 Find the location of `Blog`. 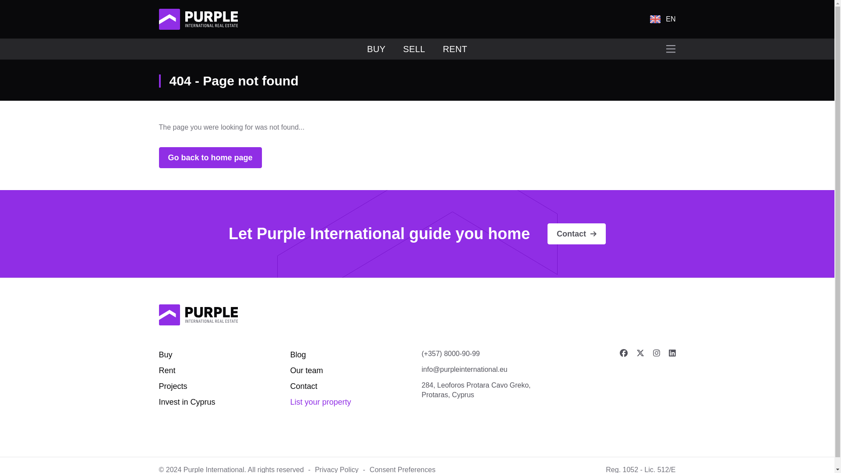

Blog is located at coordinates (298, 355).